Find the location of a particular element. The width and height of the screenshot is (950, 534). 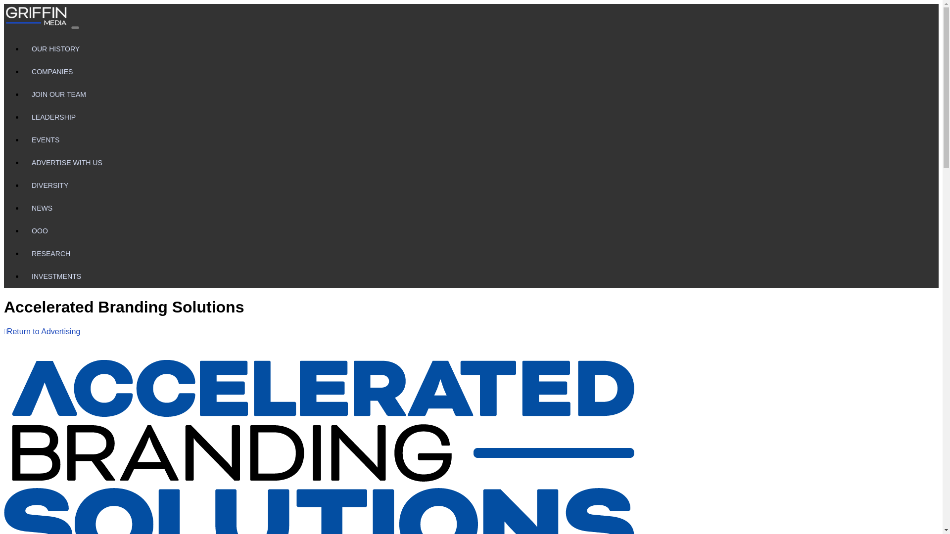

ADVERTISE WITH US is located at coordinates (481, 162).